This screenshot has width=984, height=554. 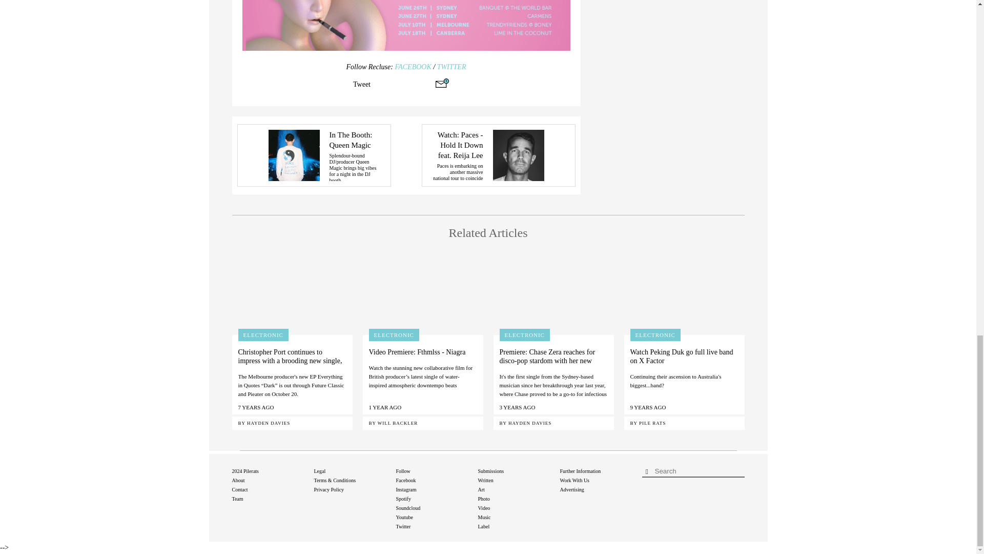 What do you see at coordinates (498, 155) in the screenshot?
I see `Next article: Watch: Paces - Hold It Down feat. Reija Lee` at bounding box center [498, 155].